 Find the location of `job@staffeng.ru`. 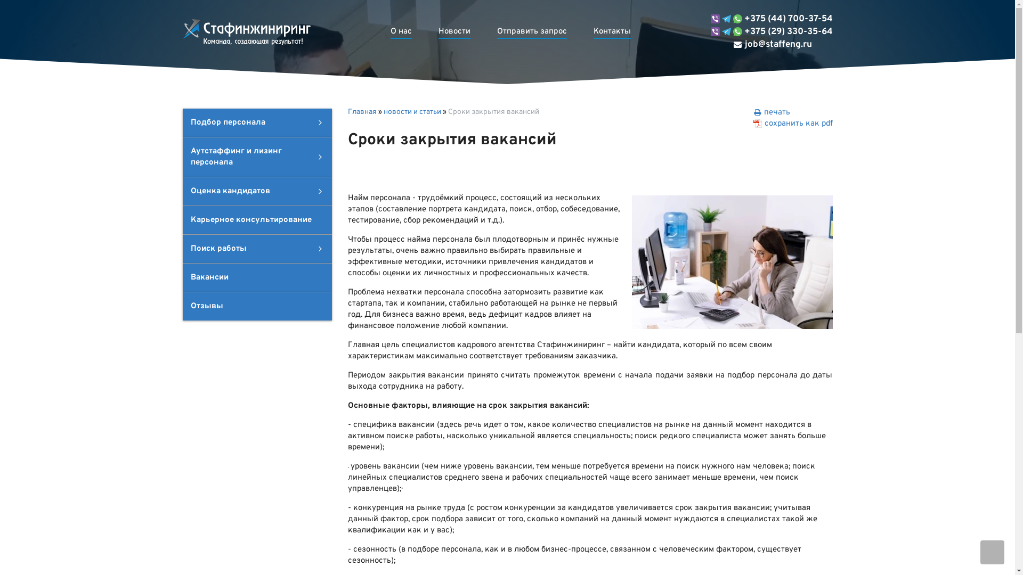

job@staffeng.ru is located at coordinates (761, 45).